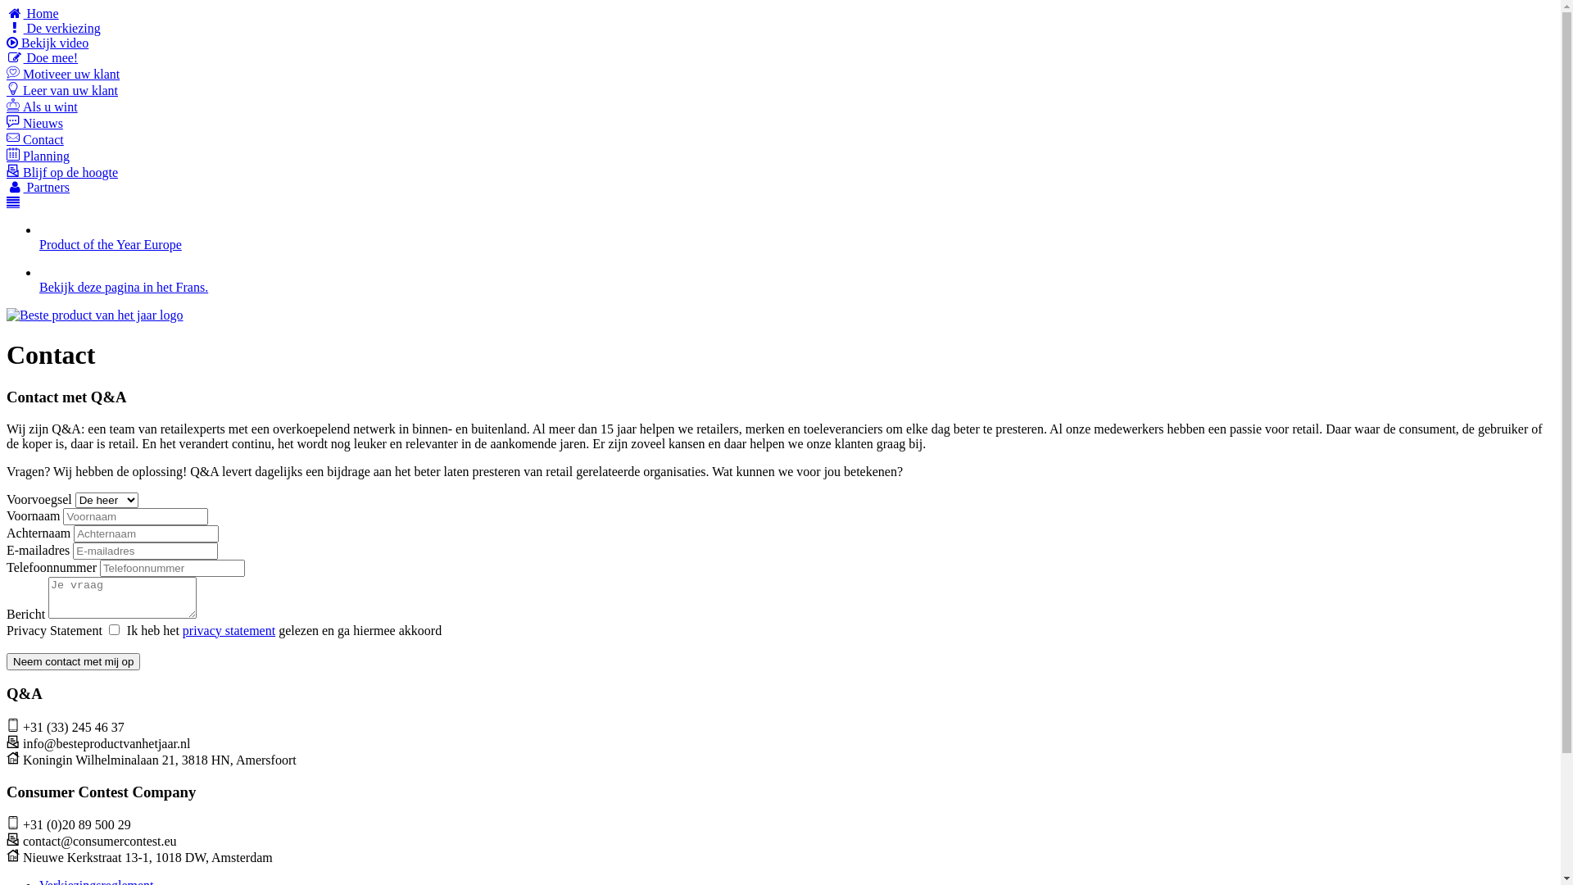  I want to click on Neem contact met mij op, so click(74, 662).